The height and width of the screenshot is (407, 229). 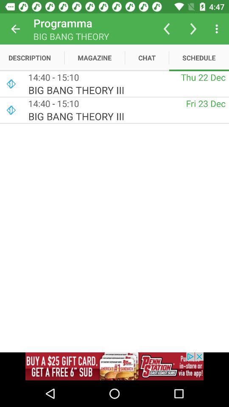 What do you see at coordinates (114, 366) in the screenshot?
I see `advertisement` at bounding box center [114, 366].